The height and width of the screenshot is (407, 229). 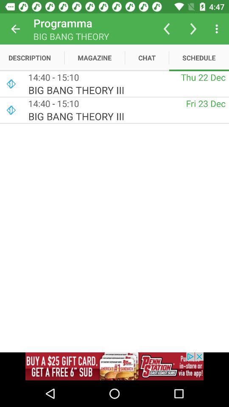 What do you see at coordinates (114, 366) in the screenshot?
I see `advertisement` at bounding box center [114, 366].